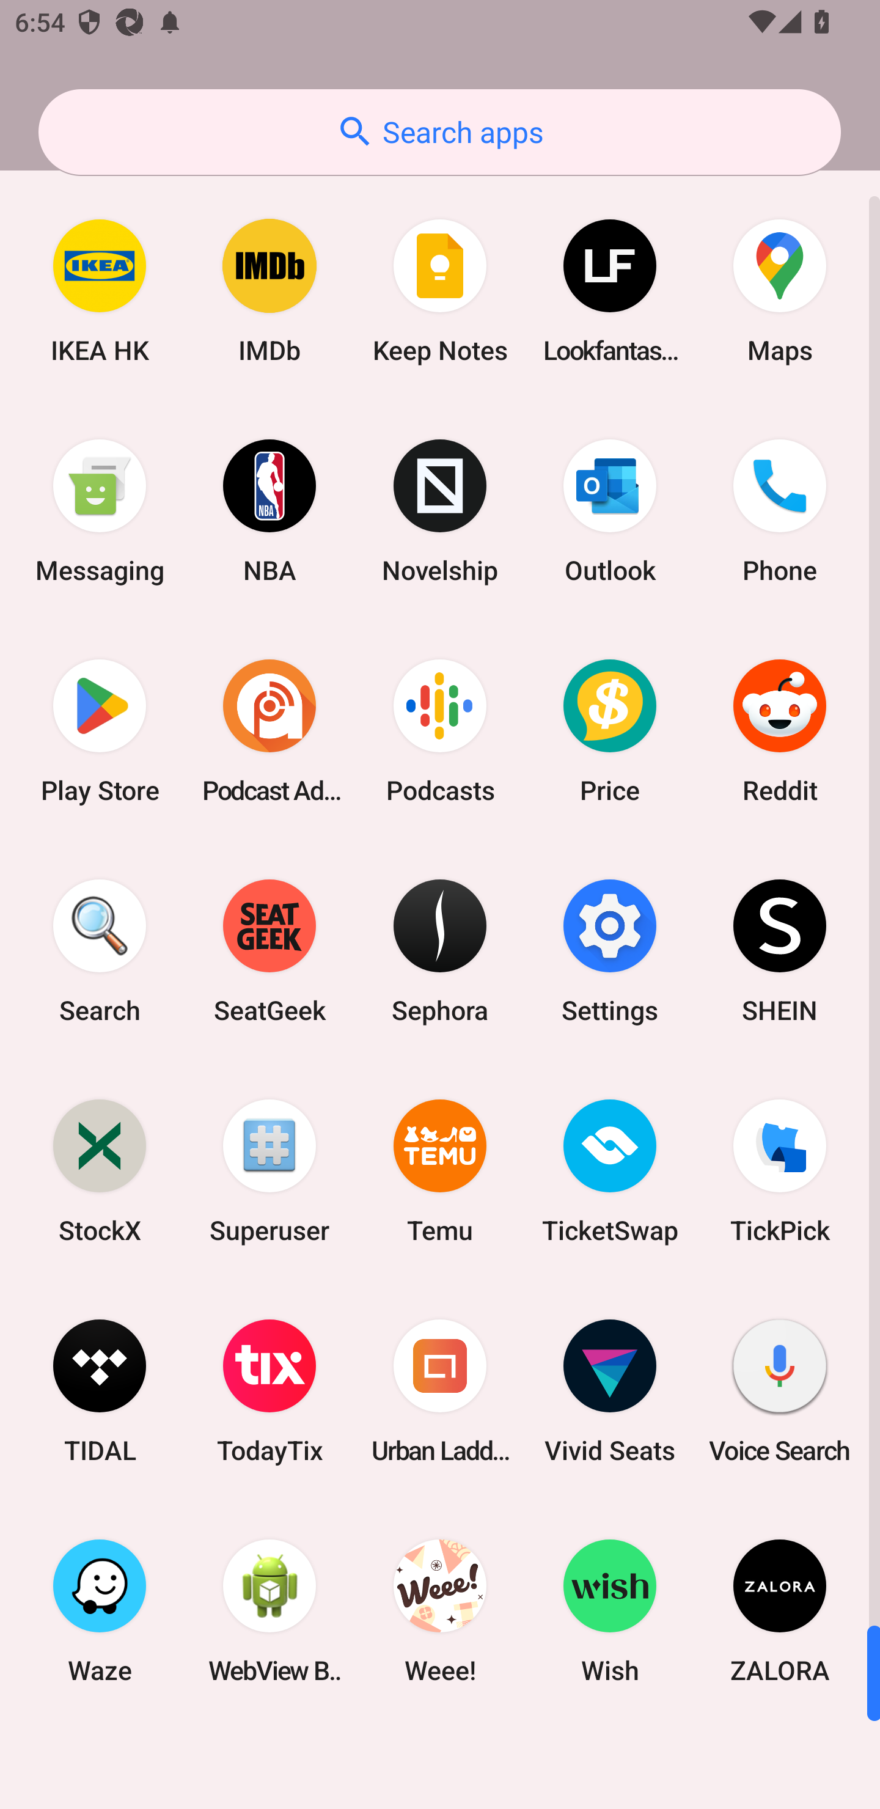 The width and height of the screenshot is (880, 1809). I want to click on Reddit, so click(780, 731).